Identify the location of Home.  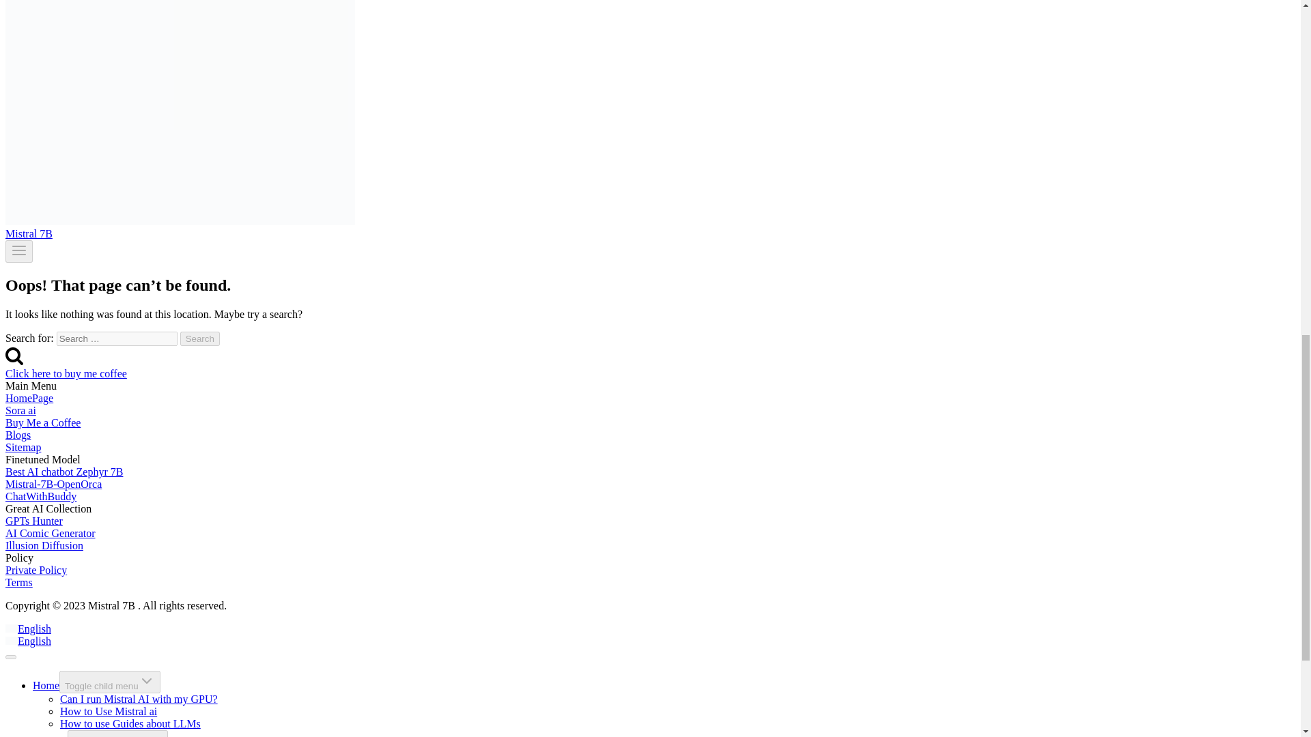
(46, 685).